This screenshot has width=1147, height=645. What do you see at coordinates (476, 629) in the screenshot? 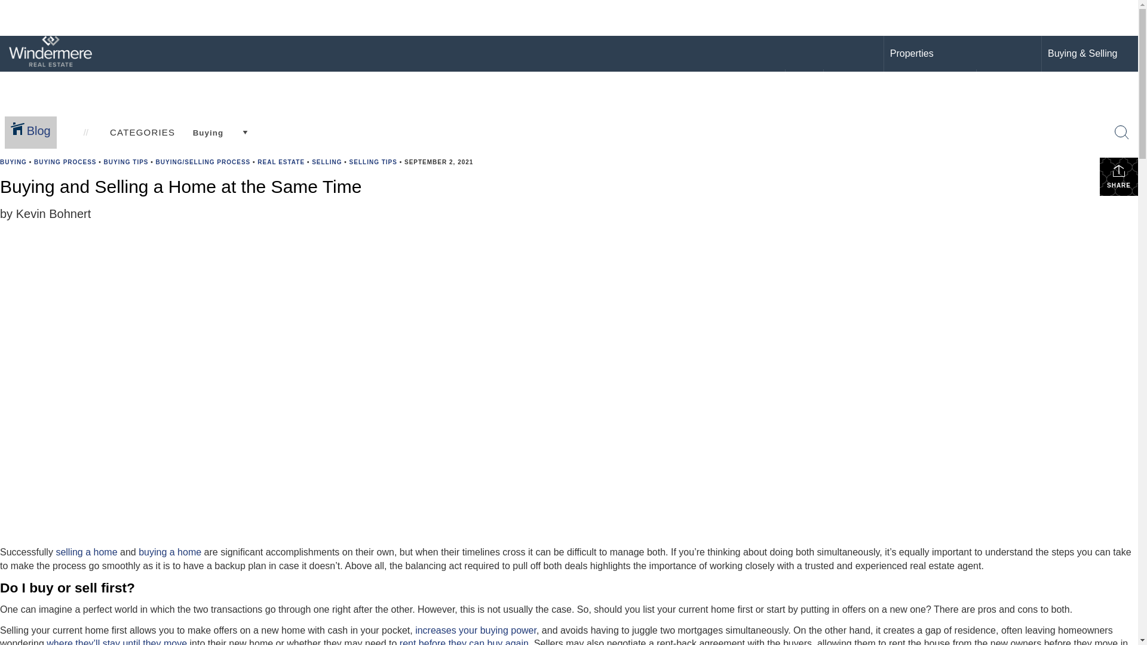
I see `increases your buying power` at bounding box center [476, 629].